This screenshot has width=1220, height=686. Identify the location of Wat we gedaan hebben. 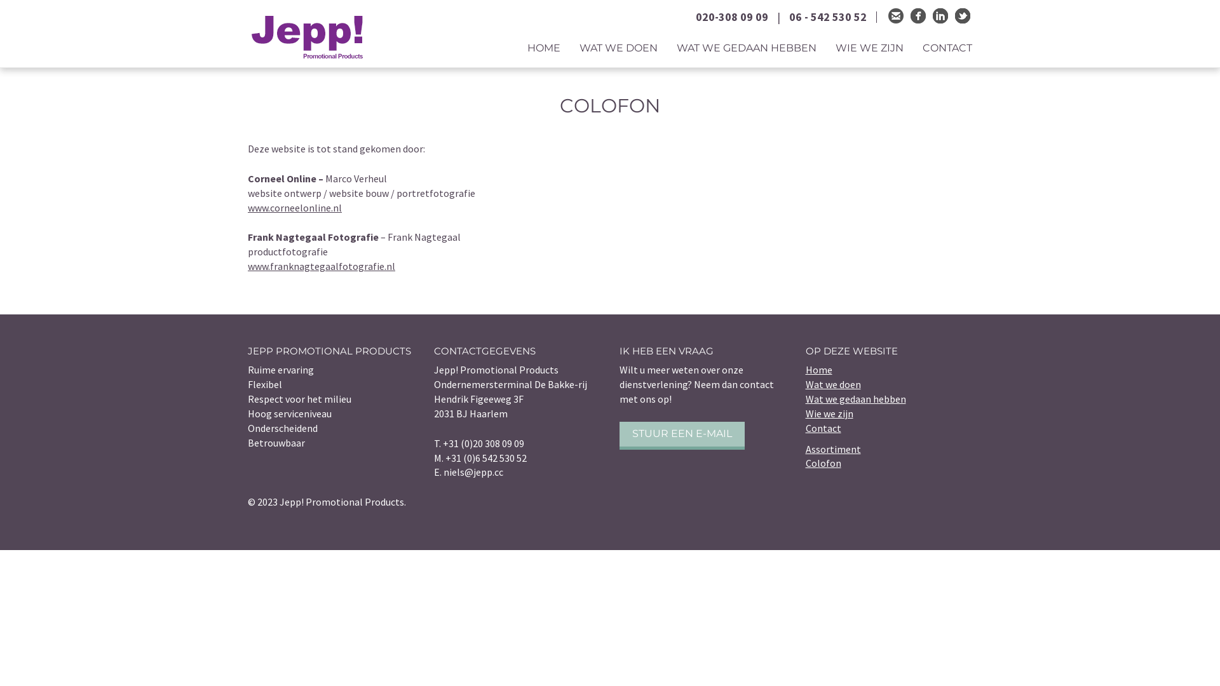
(856, 399).